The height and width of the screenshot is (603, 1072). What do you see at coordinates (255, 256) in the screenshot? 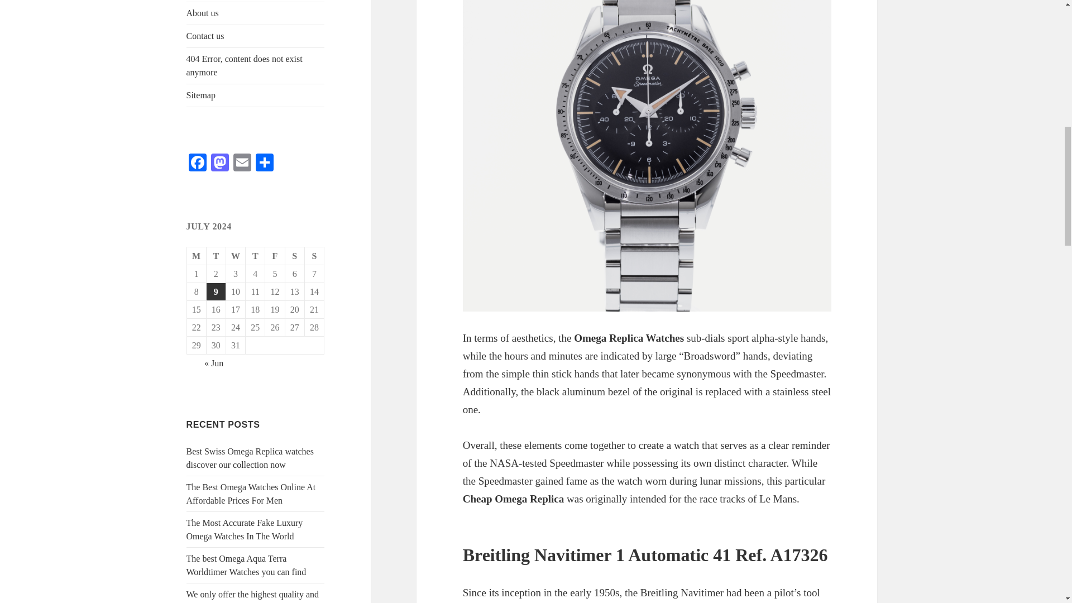
I see `Thursday` at bounding box center [255, 256].